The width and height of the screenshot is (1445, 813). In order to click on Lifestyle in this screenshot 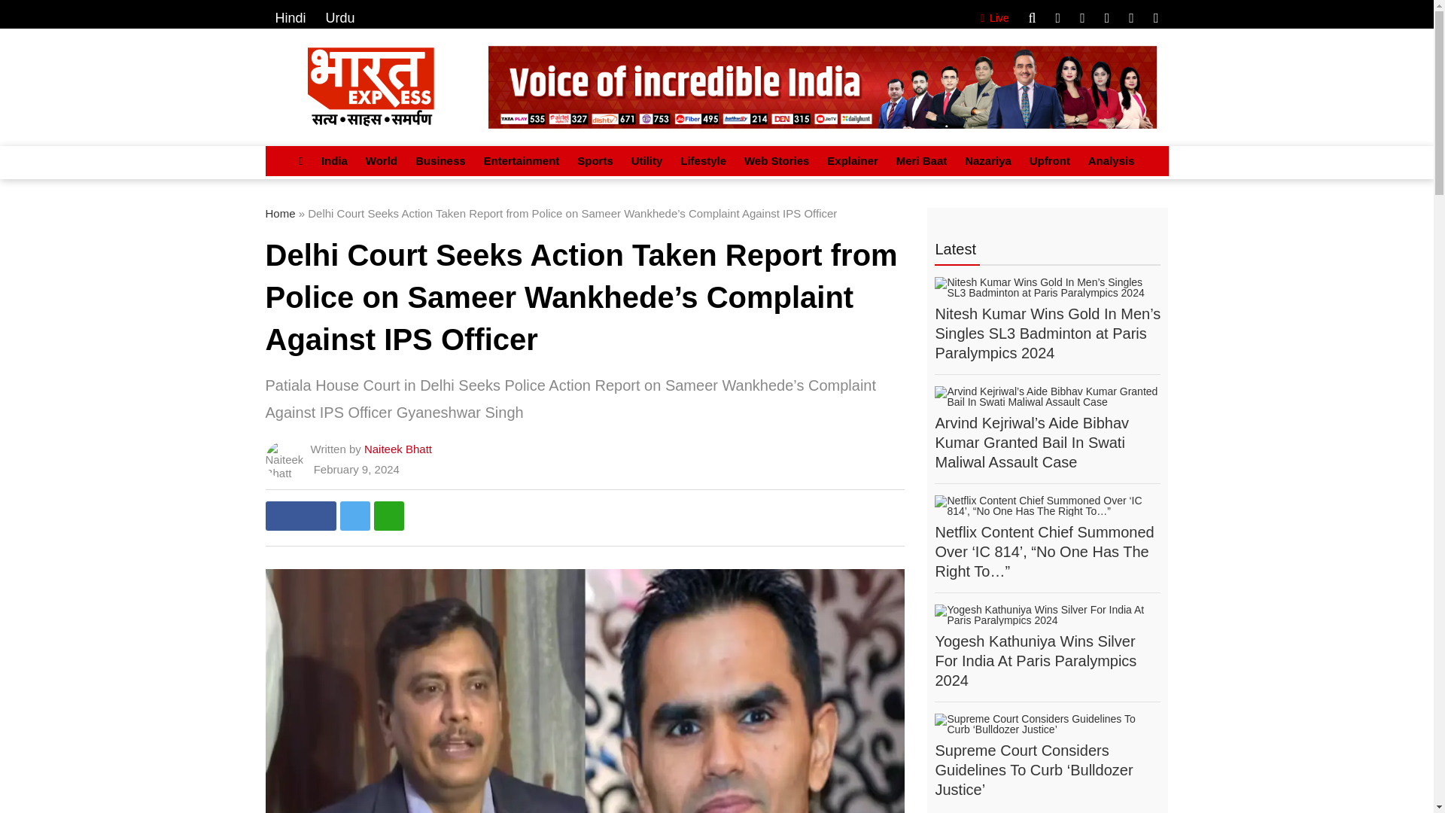, I will do `click(703, 161)`.